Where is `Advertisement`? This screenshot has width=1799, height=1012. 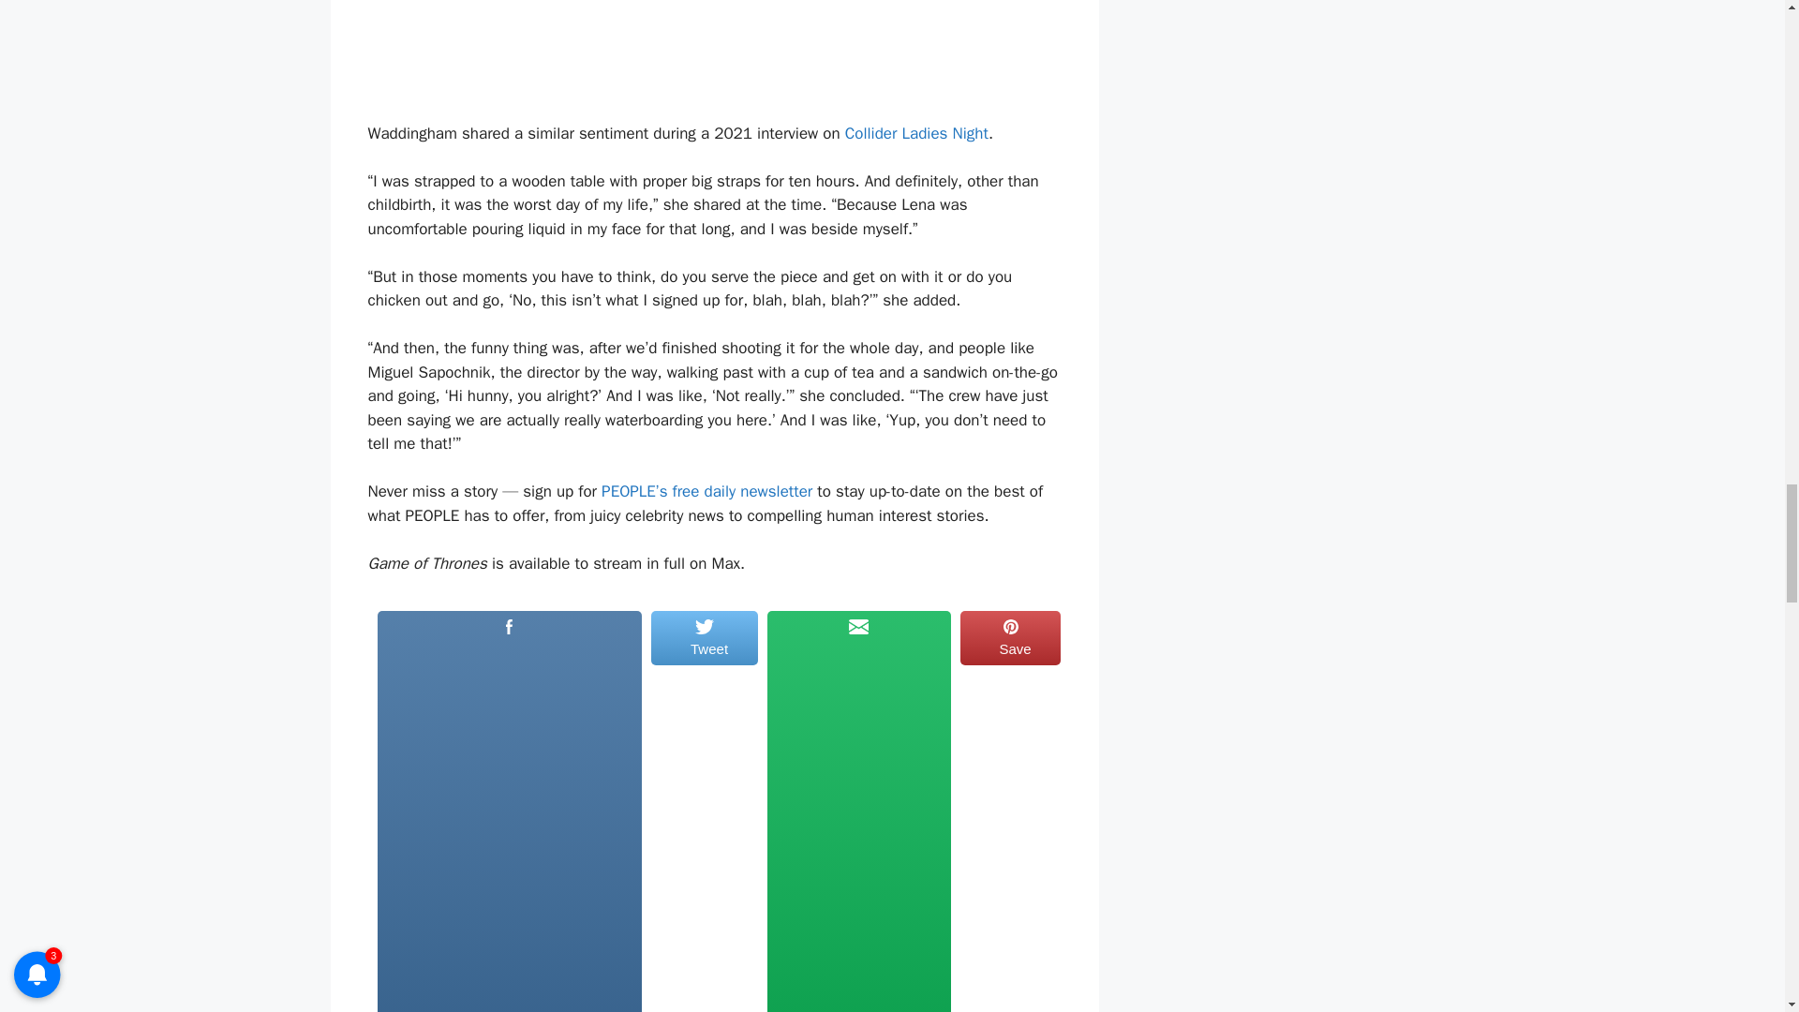
Advertisement is located at coordinates (714, 57).